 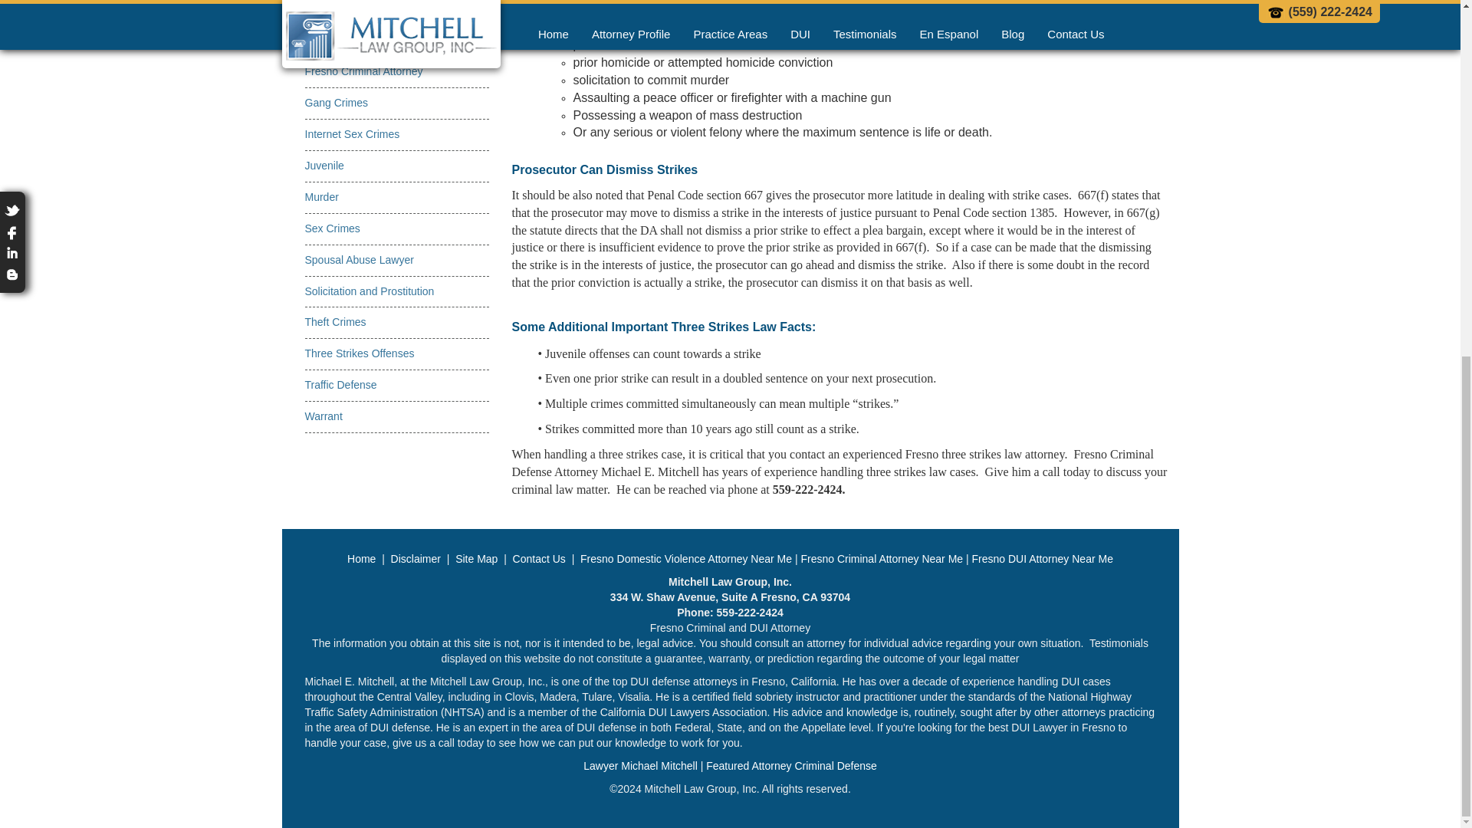 What do you see at coordinates (538, 558) in the screenshot?
I see `Contact Us` at bounding box center [538, 558].